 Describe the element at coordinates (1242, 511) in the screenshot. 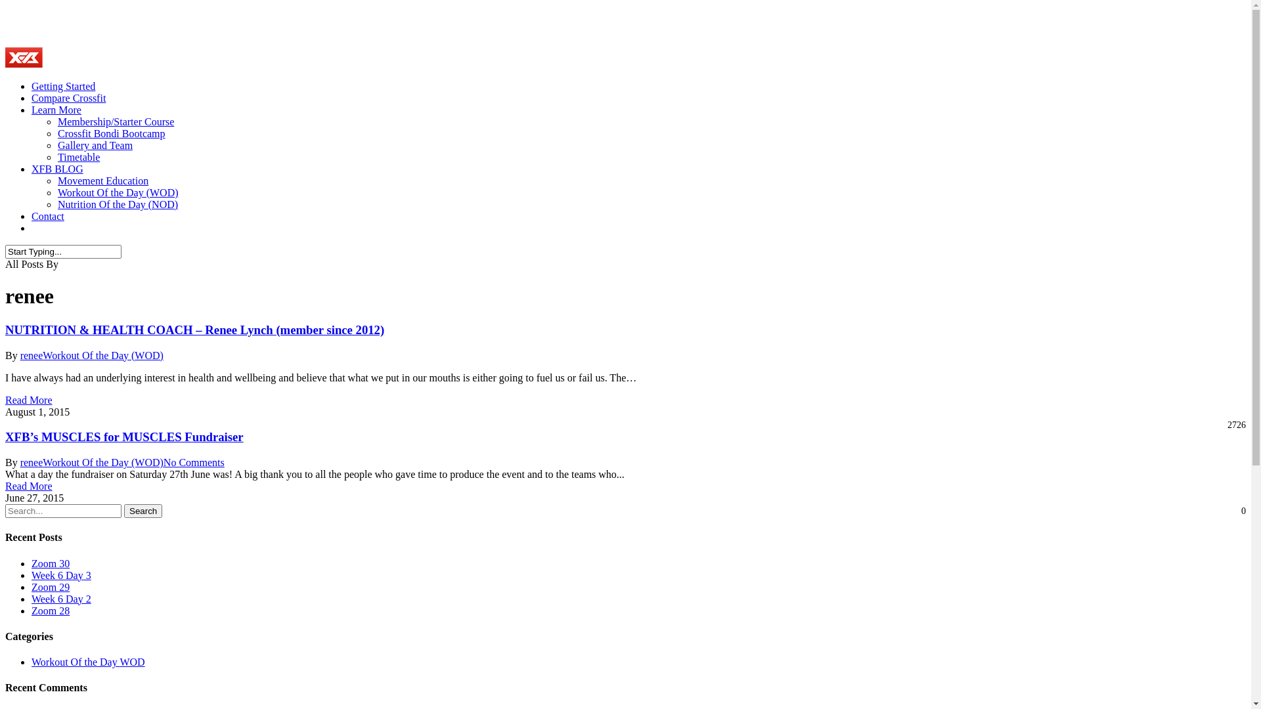

I see `0` at that location.